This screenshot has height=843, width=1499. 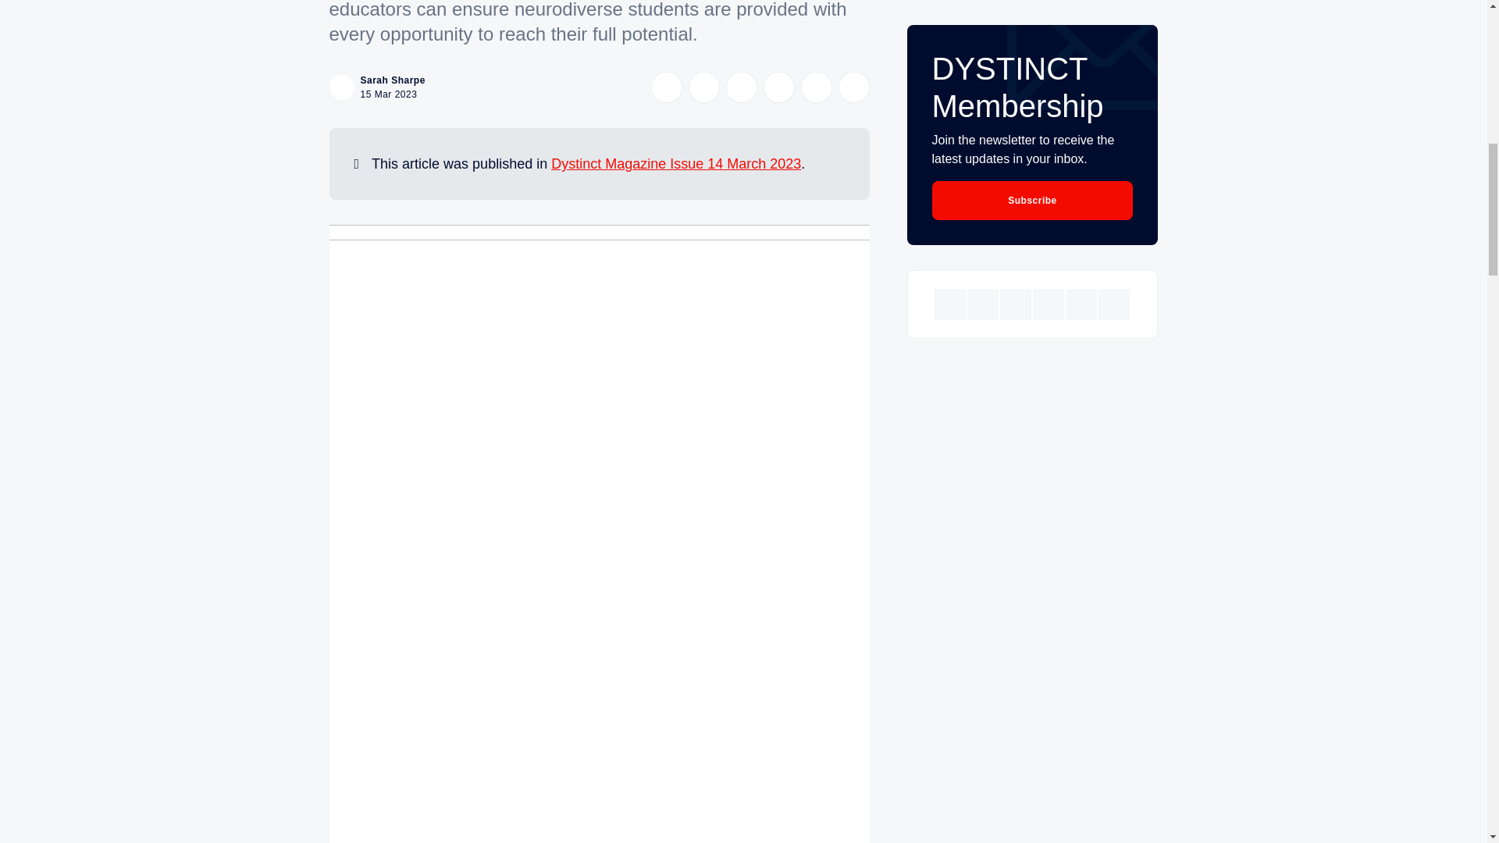 What do you see at coordinates (778, 87) in the screenshot?
I see `Share on Pinterest` at bounding box center [778, 87].